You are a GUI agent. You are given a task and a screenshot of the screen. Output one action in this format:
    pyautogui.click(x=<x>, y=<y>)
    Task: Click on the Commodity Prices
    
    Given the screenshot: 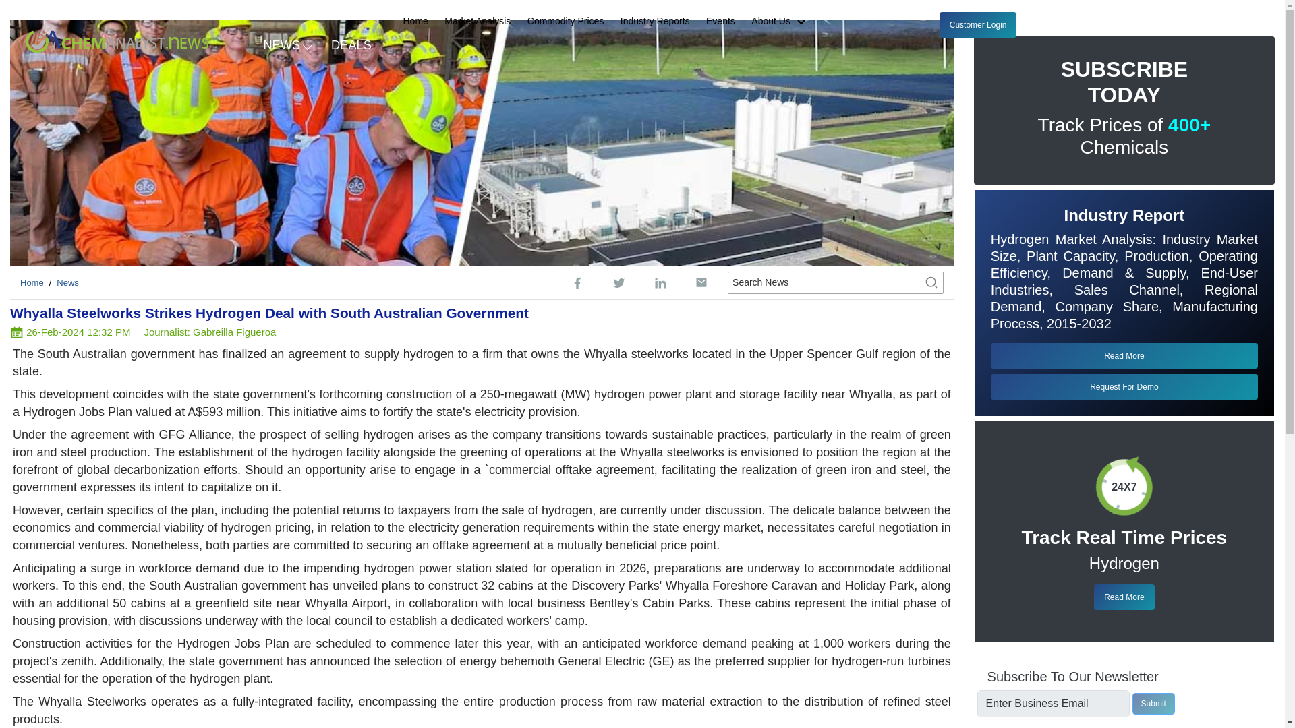 What is the action you would take?
    pyautogui.click(x=565, y=21)
    